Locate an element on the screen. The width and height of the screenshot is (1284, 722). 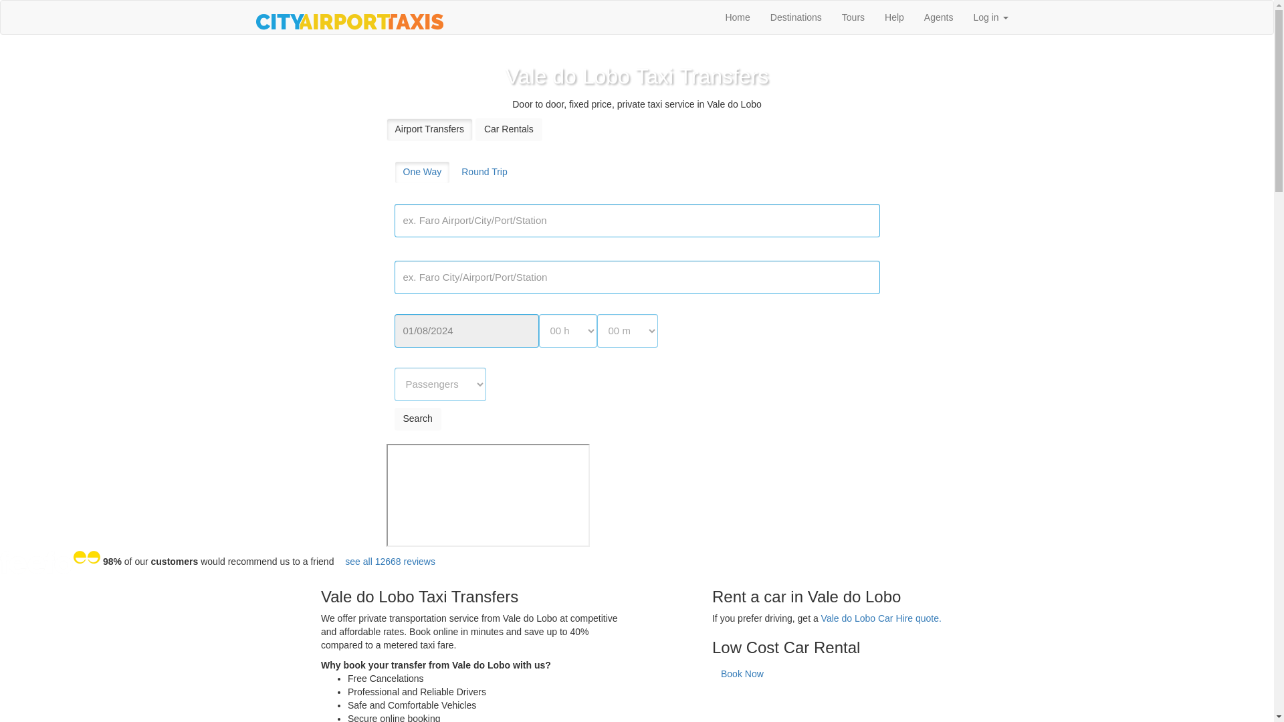
Car Rentals is located at coordinates (508, 130).